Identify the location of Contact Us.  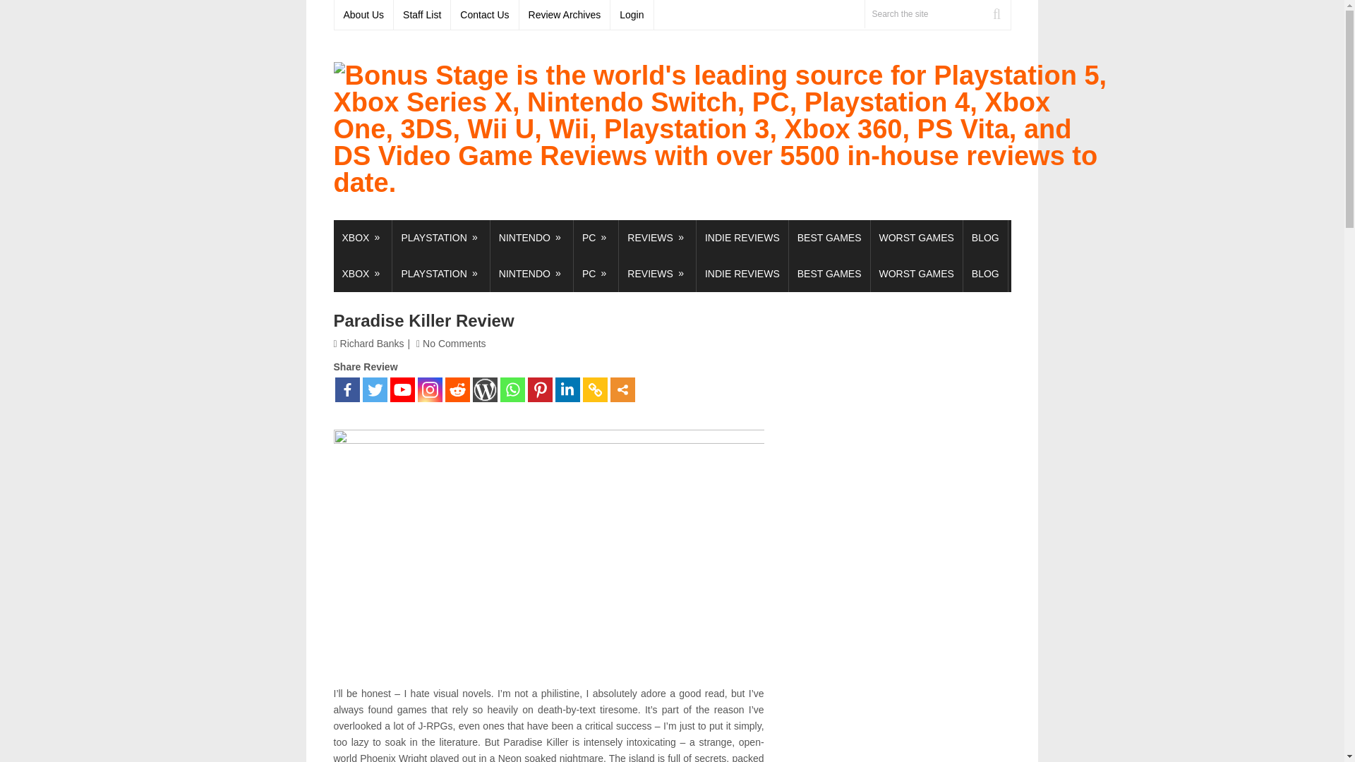
(485, 15).